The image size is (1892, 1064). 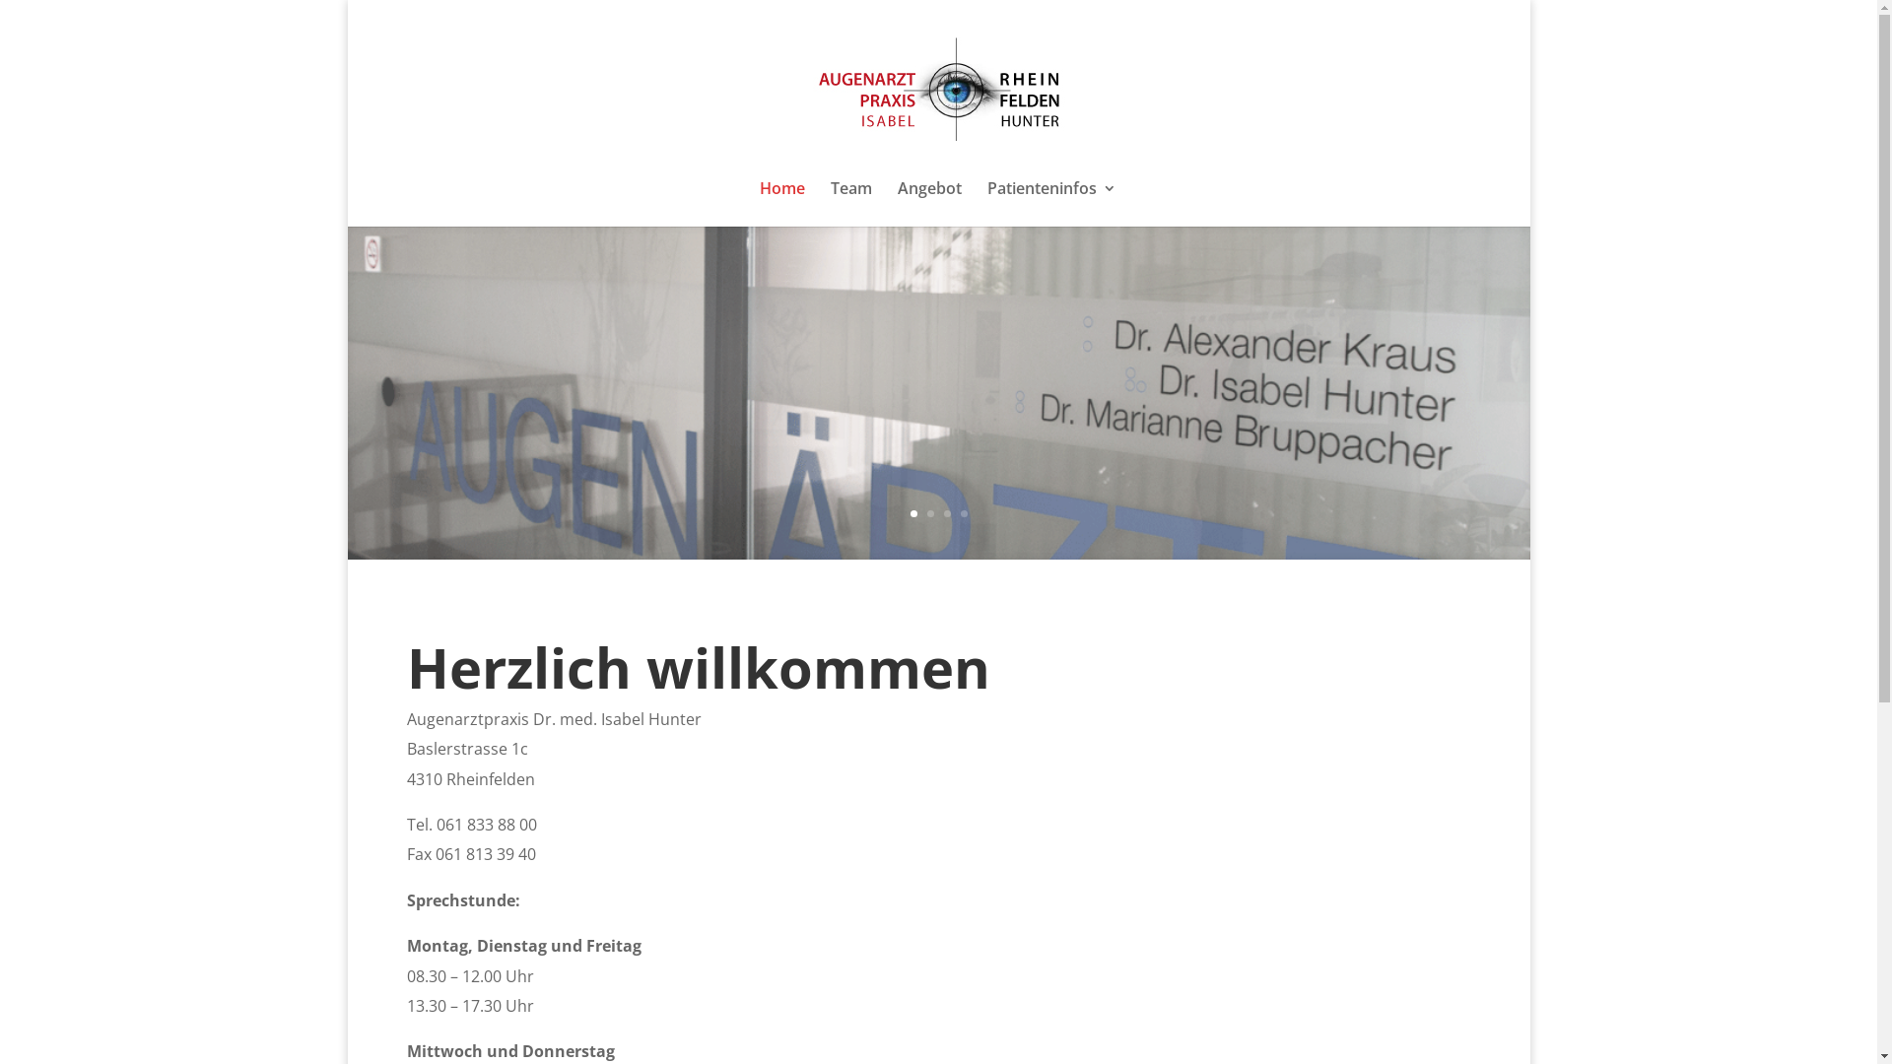 What do you see at coordinates (914, 514) in the screenshot?
I see `1` at bounding box center [914, 514].